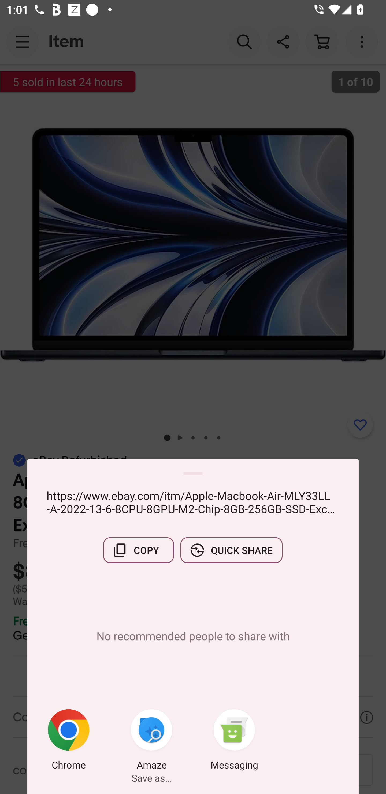 The width and height of the screenshot is (386, 794). Describe the element at coordinates (231, 550) in the screenshot. I see `QUICK SHARE` at that location.